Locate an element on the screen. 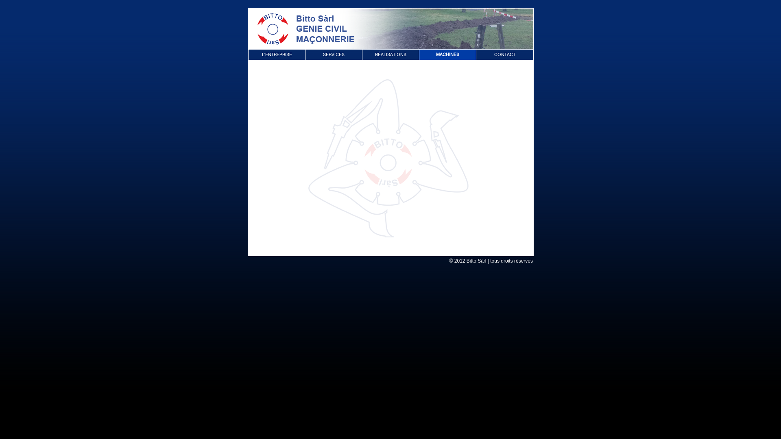  L'ENTREPRISE is located at coordinates (277, 54).